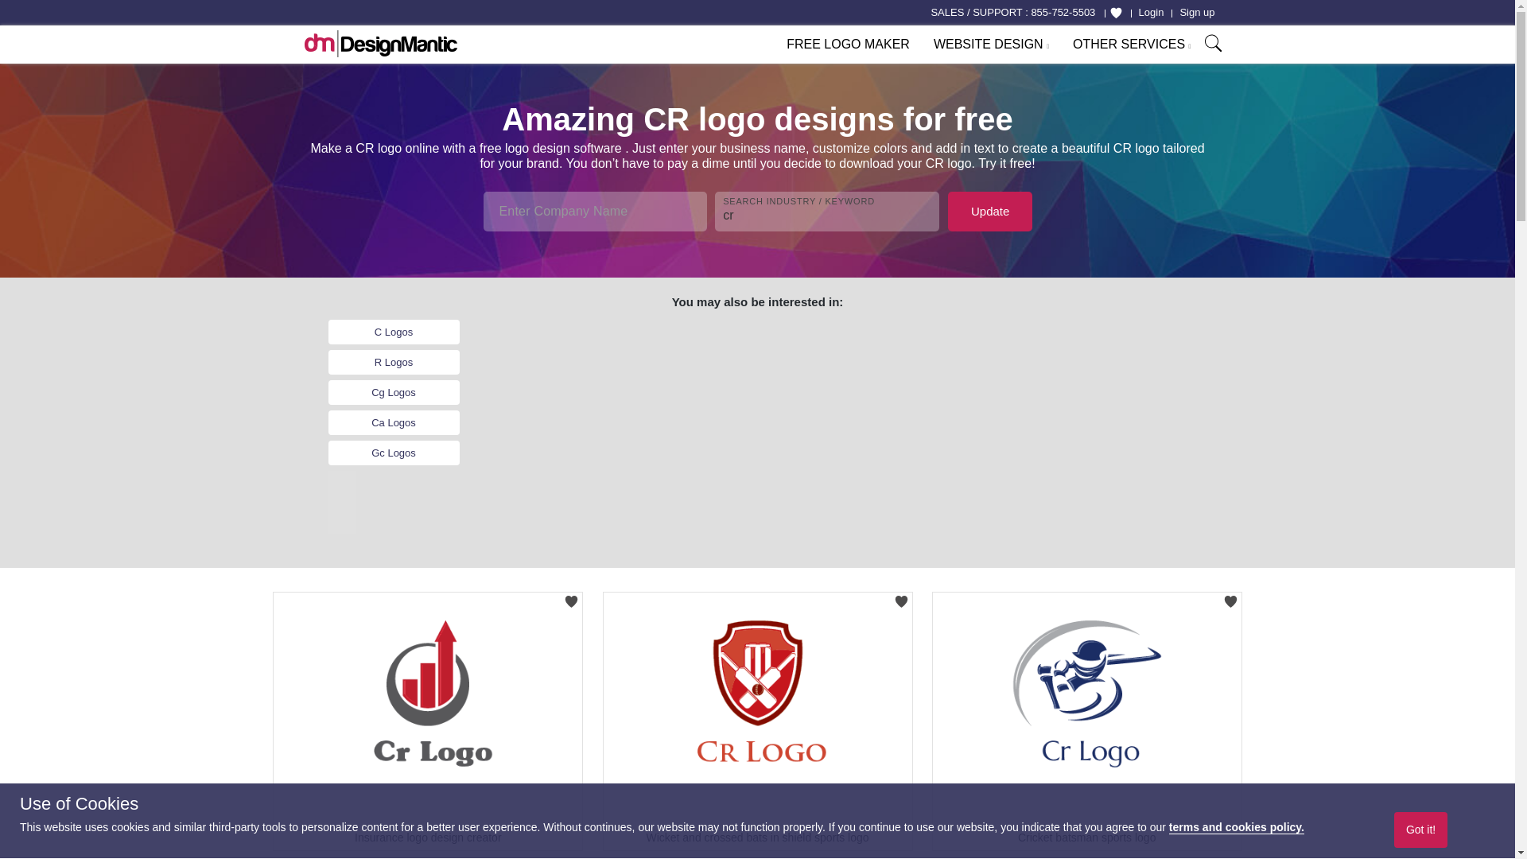  Describe the element at coordinates (900, 597) in the screenshot. I see `Add To Favorite` at that location.